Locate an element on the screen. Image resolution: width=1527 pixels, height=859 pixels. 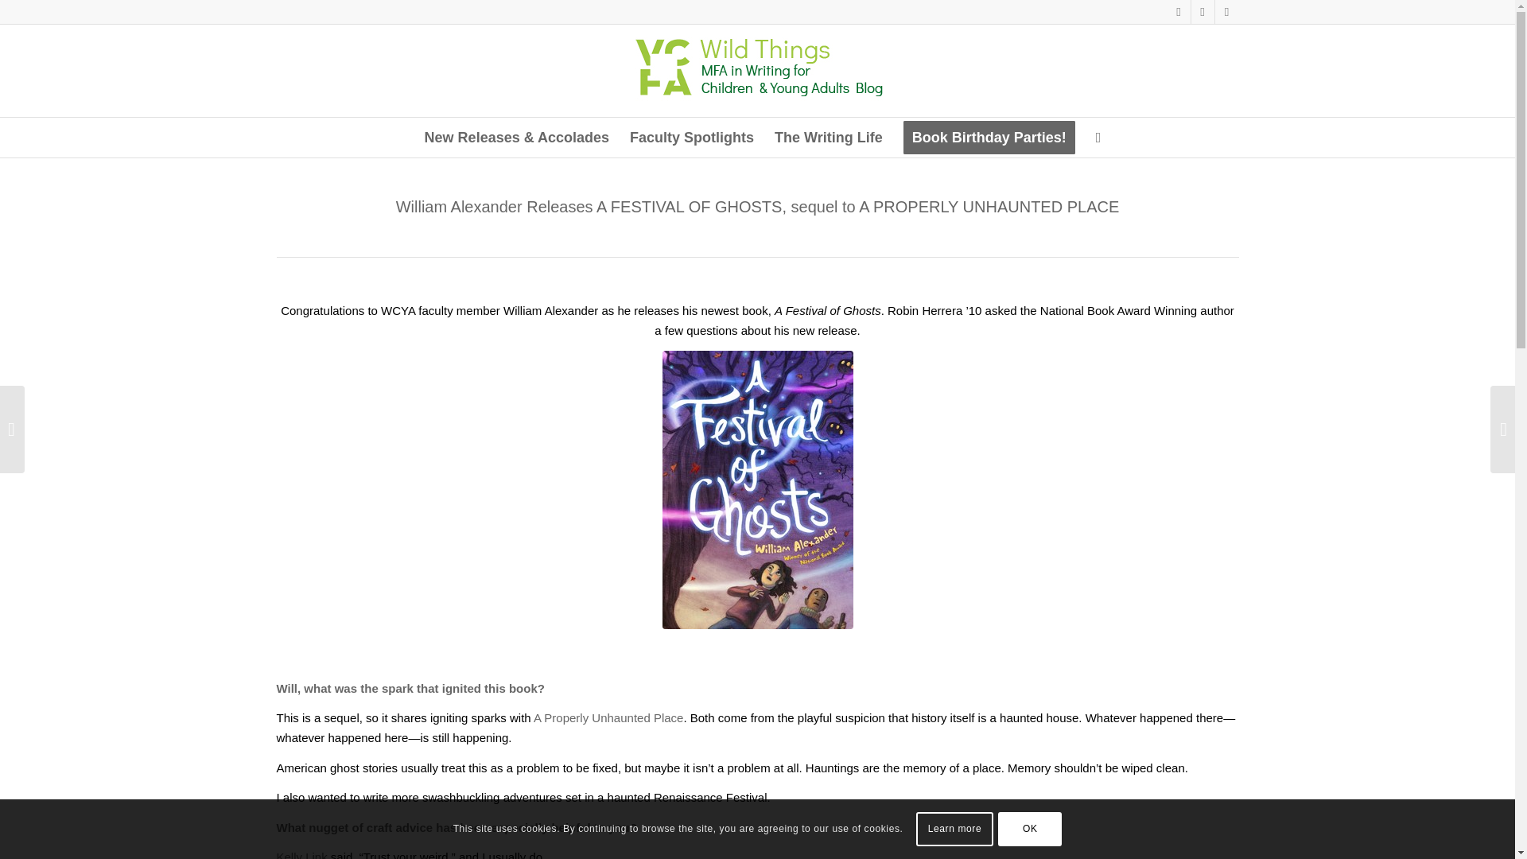
Book Birthday Parties! is located at coordinates (989, 137).